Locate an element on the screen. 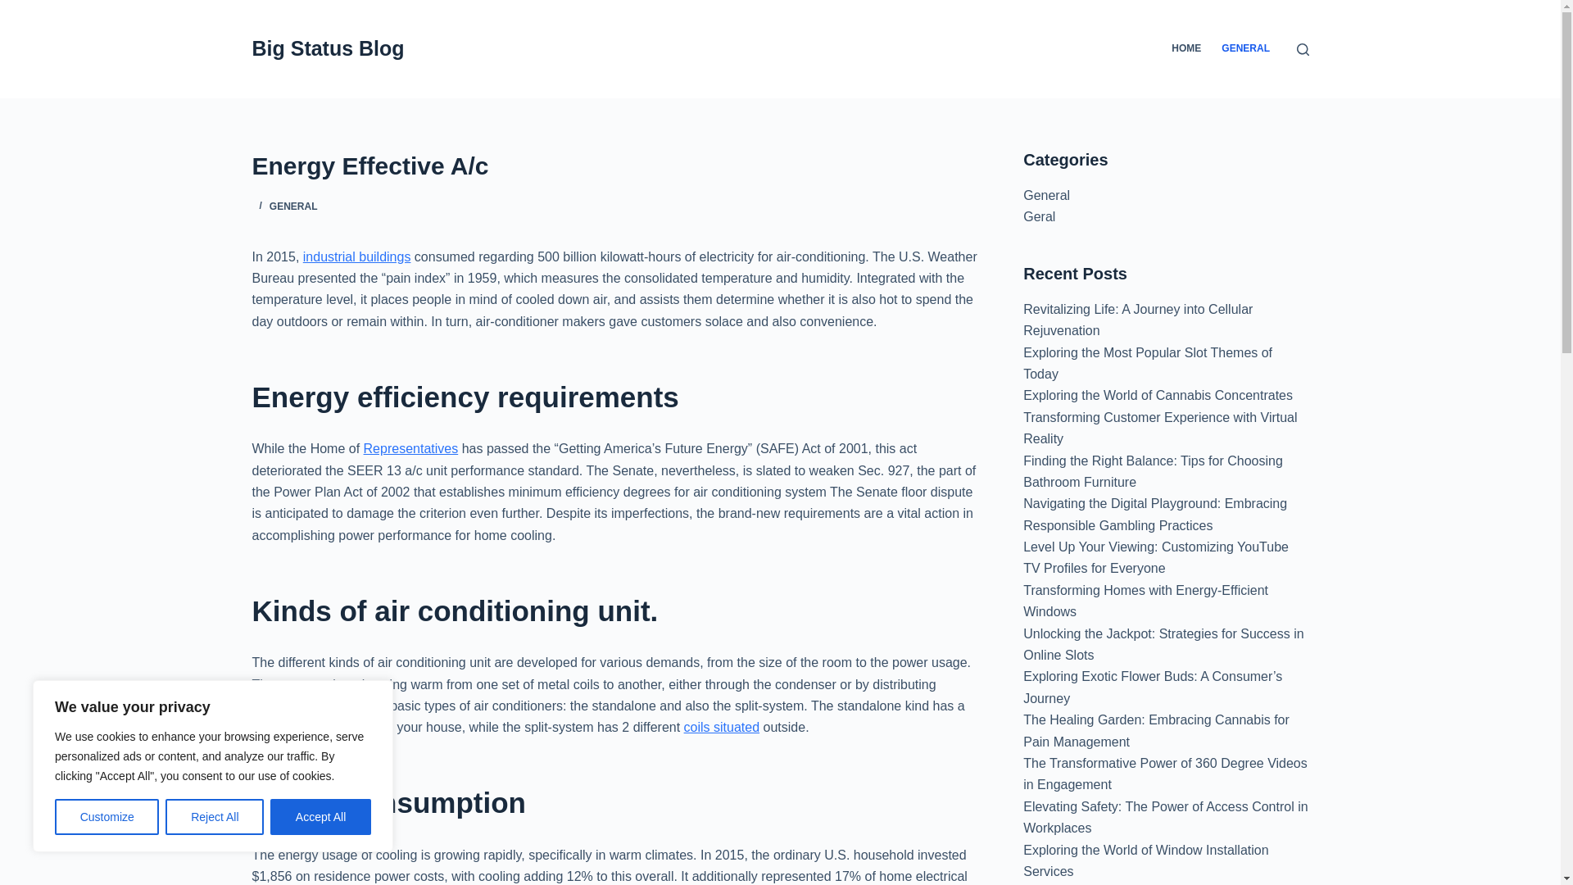 This screenshot has width=1573, height=885. Skip to content is located at coordinates (16, 8).